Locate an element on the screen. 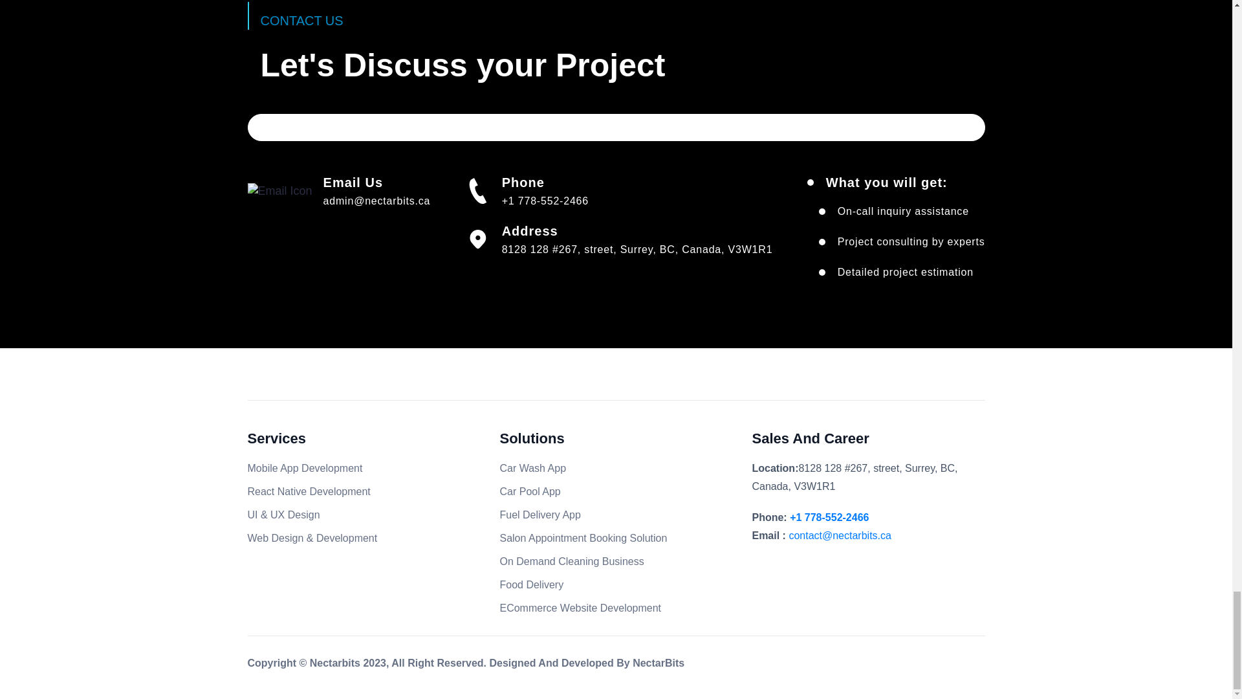 Image resolution: width=1242 pixels, height=699 pixels. Mobile App Development is located at coordinates (305, 468).